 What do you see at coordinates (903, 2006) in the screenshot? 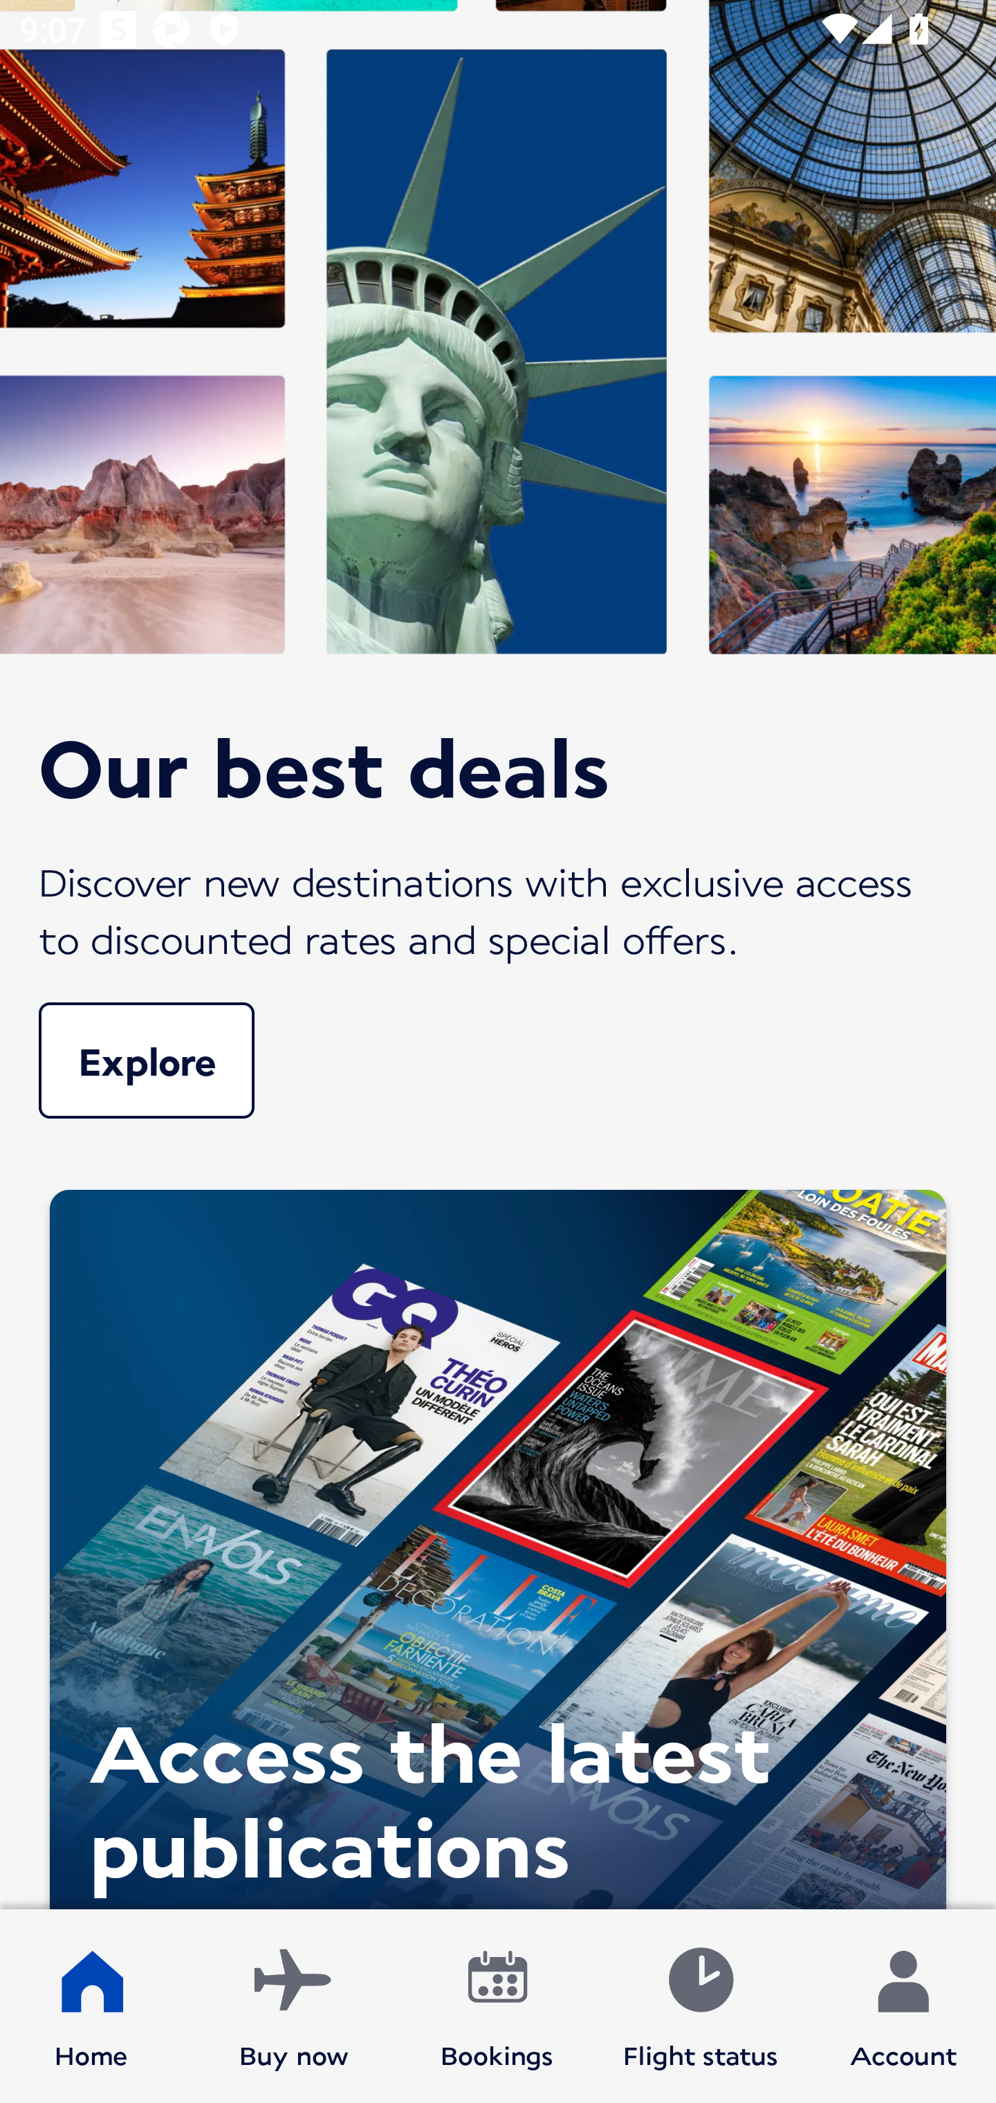
I see `Account` at bounding box center [903, 2006].